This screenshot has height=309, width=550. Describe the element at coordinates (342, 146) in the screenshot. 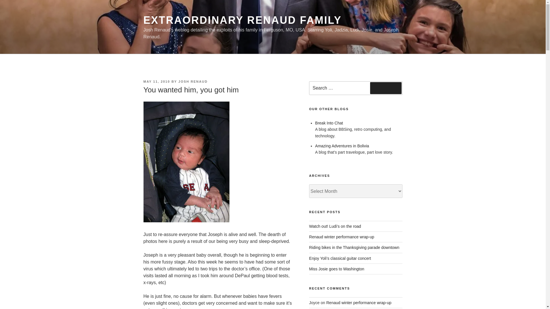

I see `Amazing Adventures in Bolivia` at that location.